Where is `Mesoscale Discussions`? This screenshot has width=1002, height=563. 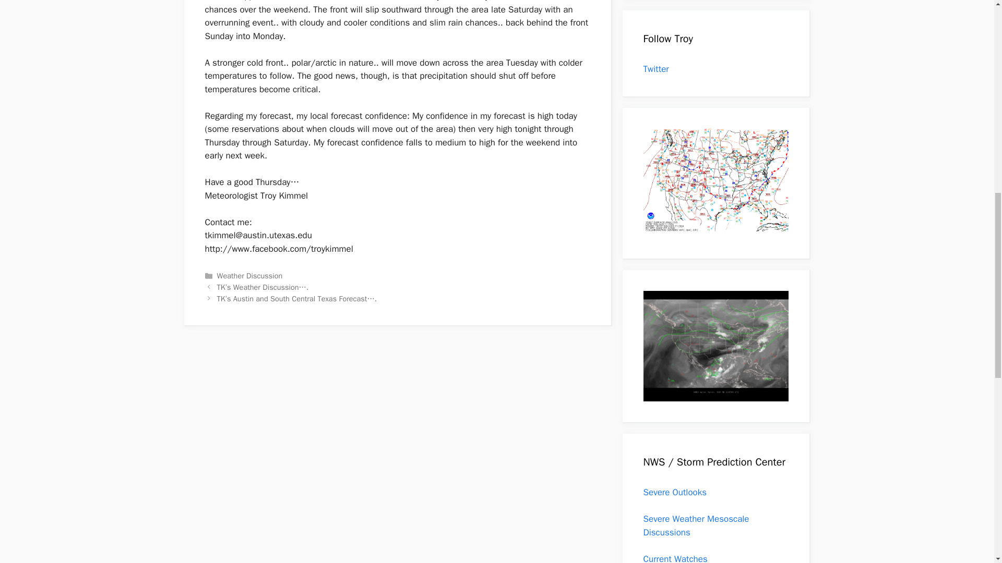 Mesoscale Discussions is located at coordinates (696, 525).